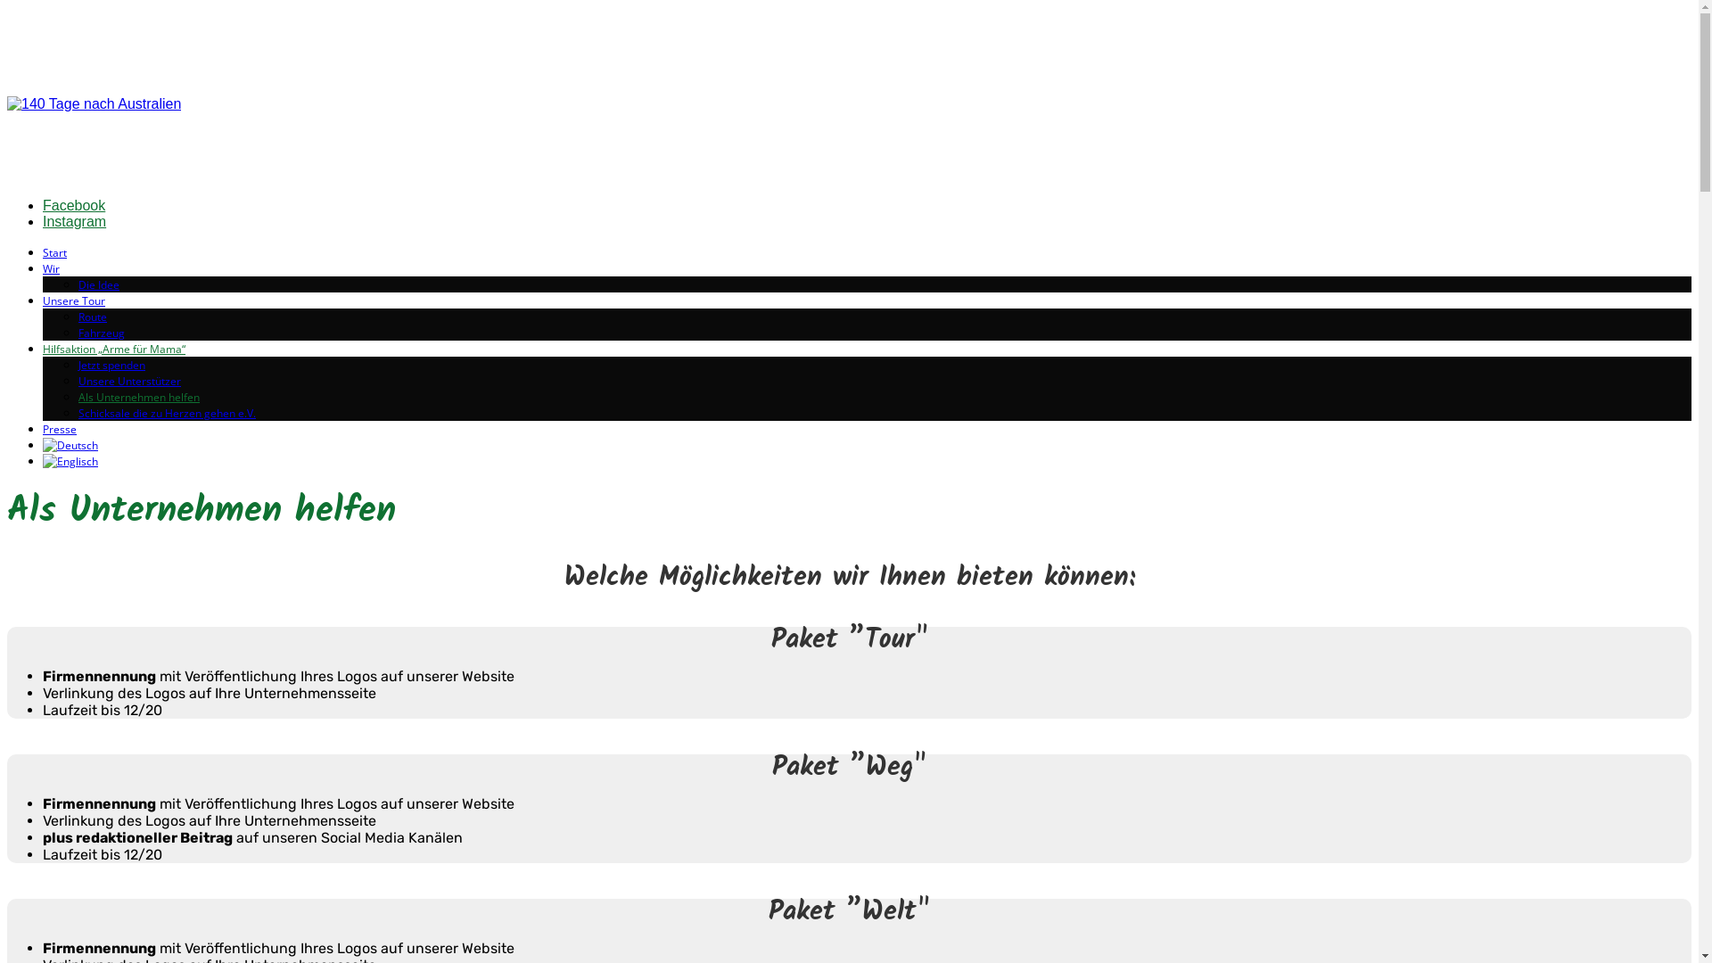  I want to click on Presse, so click(60, 430).